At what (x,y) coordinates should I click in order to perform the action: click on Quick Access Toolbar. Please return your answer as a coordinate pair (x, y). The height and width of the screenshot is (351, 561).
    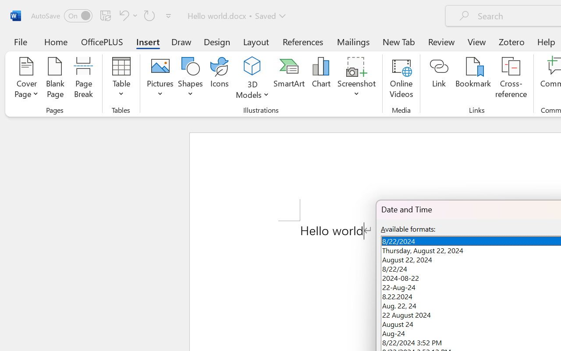
    Looking at the image, I should click on (103, 16).